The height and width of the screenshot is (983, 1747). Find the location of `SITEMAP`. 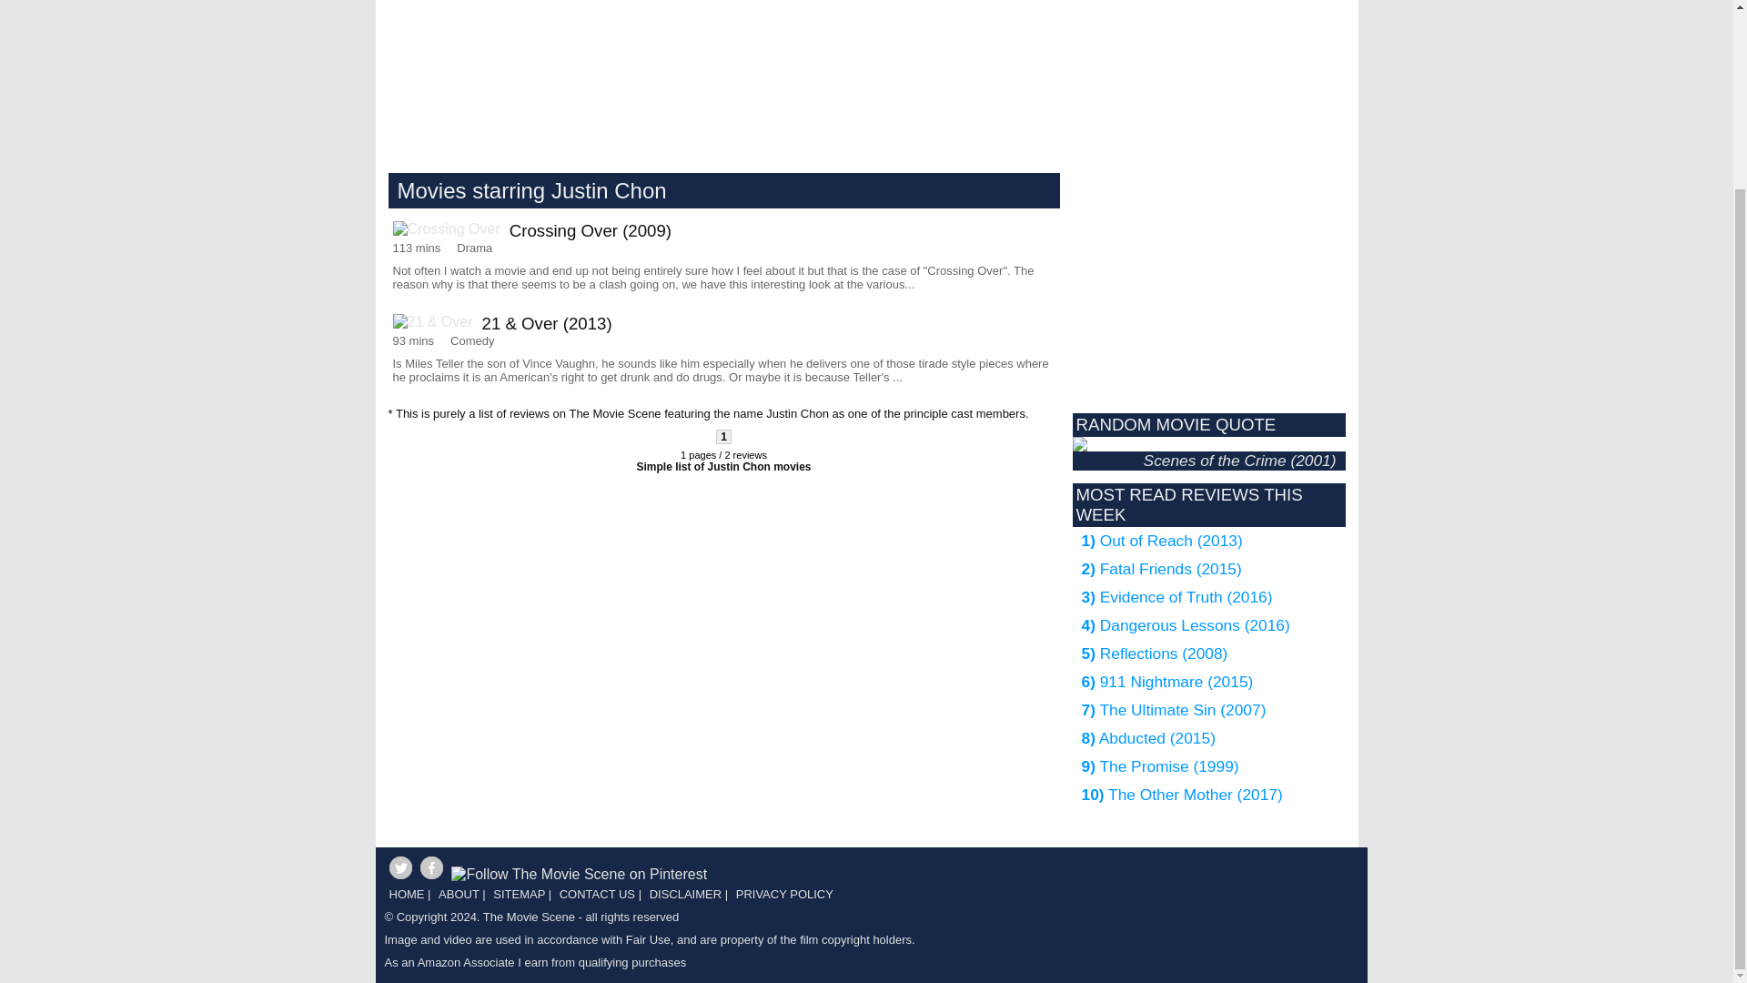

SITEMAP is located at coordinates (517, 899).